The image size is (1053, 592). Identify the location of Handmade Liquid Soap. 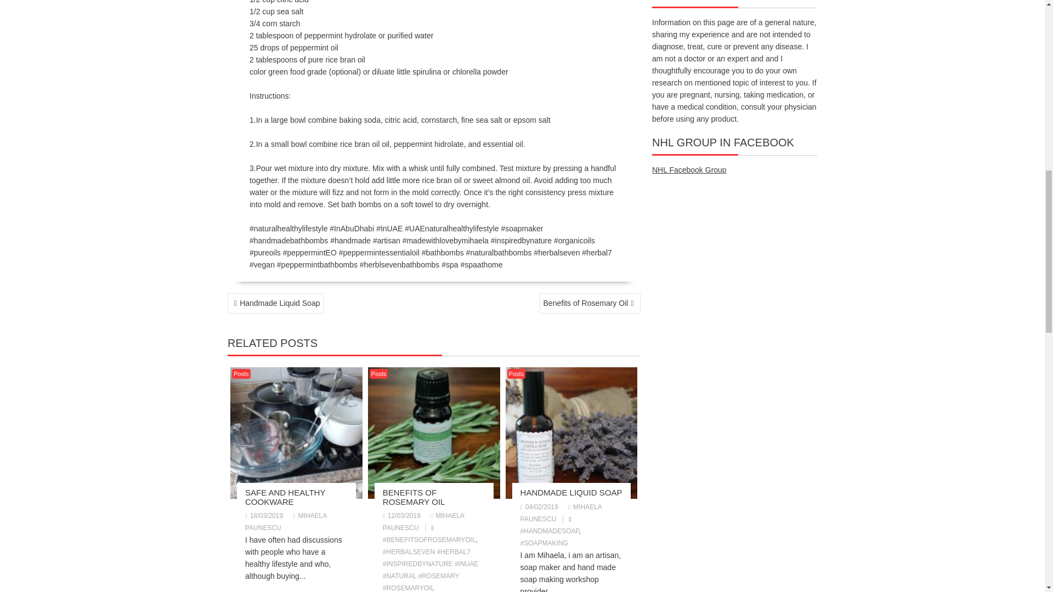
(275, 303).